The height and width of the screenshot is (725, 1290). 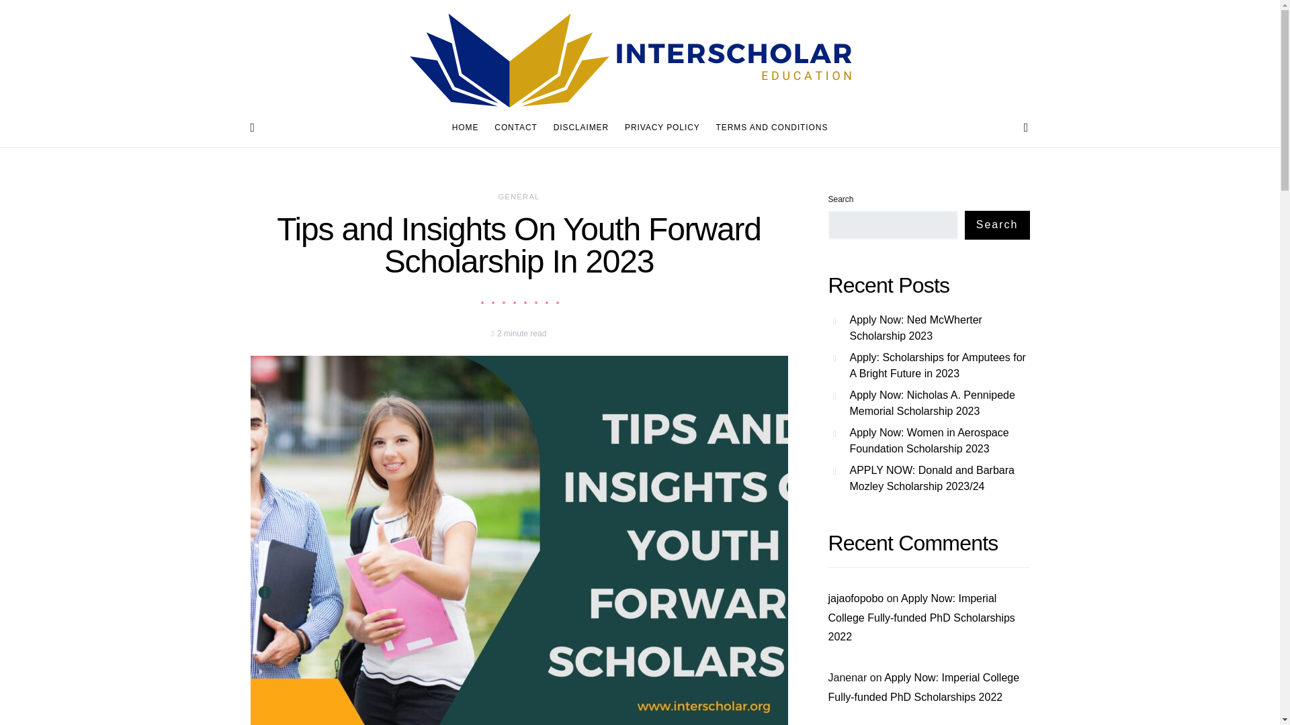 I want to click on CONTACT, so click(x=515, y=128).